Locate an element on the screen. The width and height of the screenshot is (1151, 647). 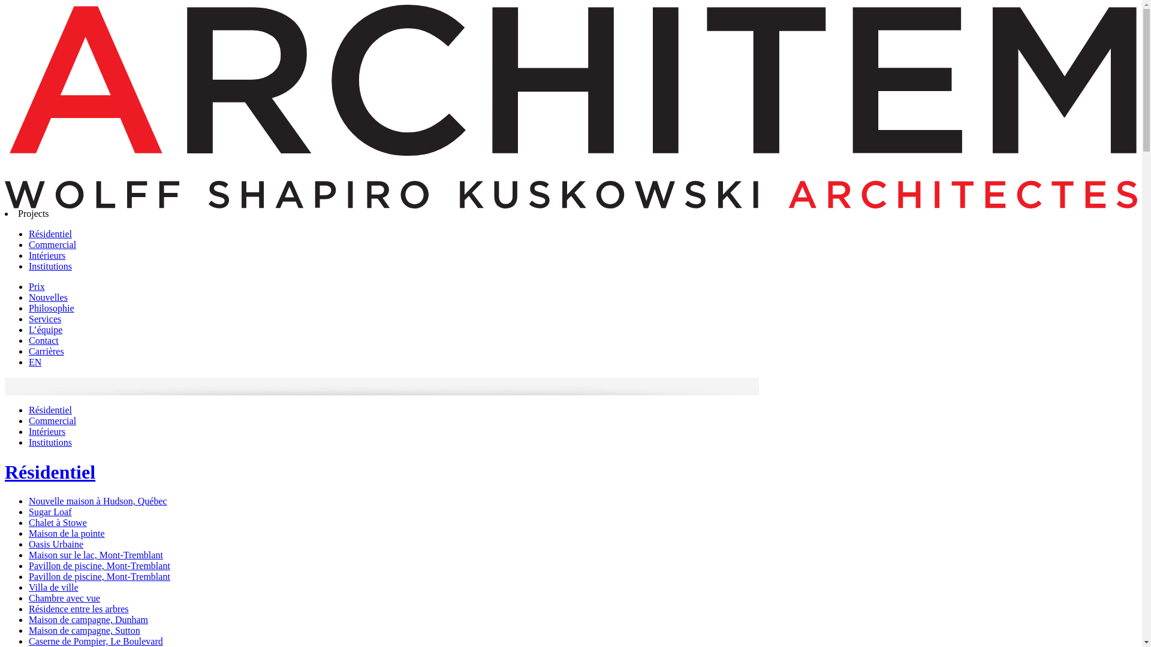
Nouvelles is located at coordinates (48, 297).